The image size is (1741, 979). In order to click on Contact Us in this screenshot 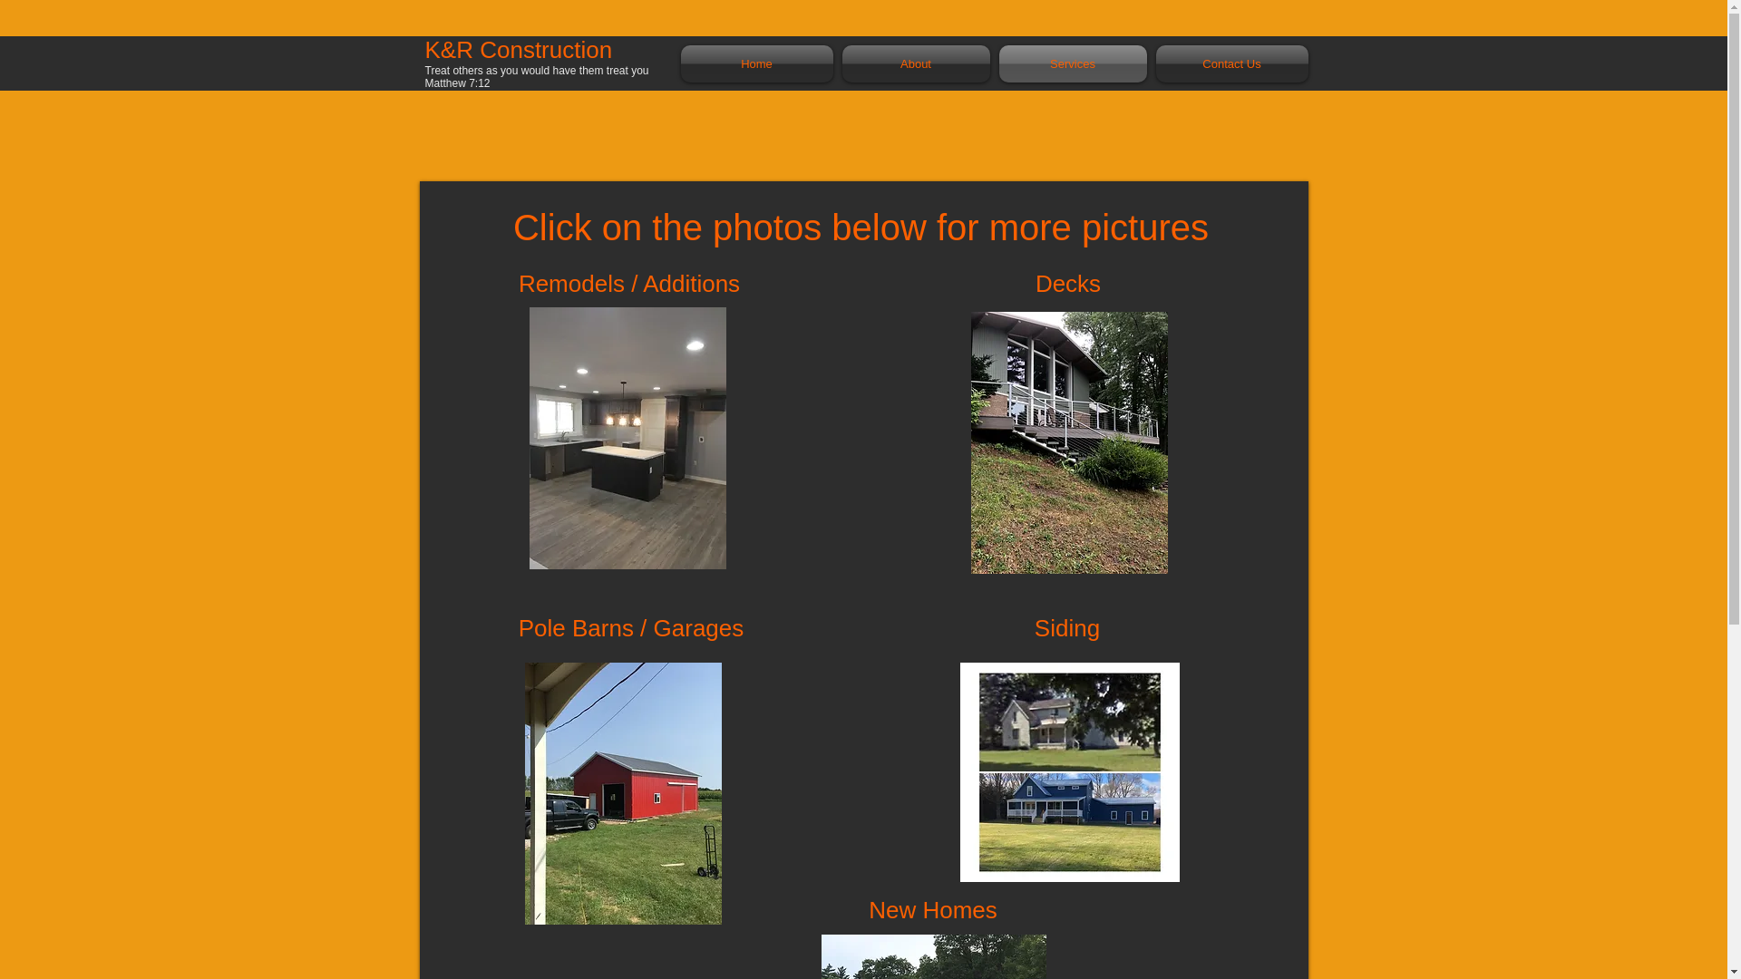, I will do `click(1230, 63)`.